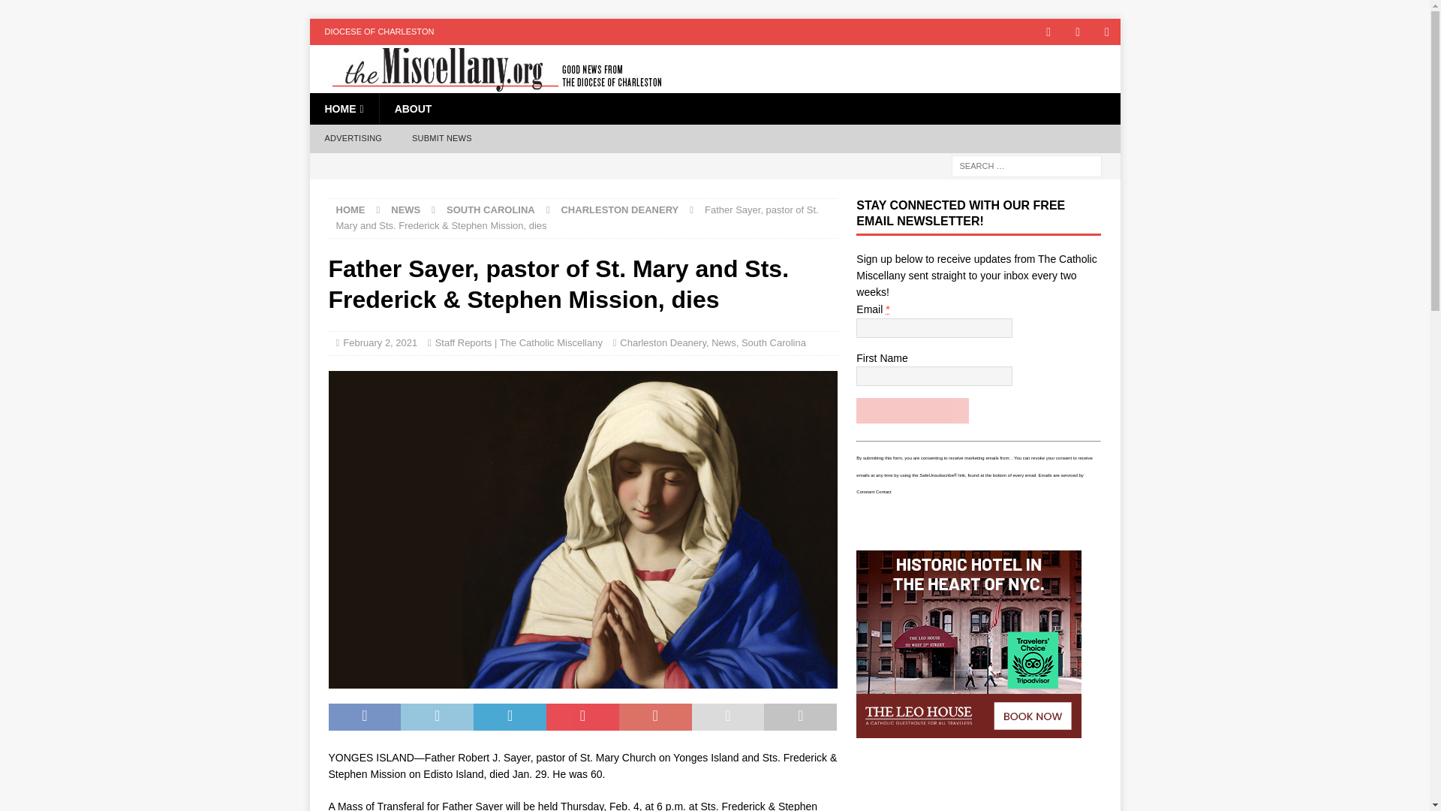 The width and height of the screenshot is (1441, 811). I want to click on News, so click(724, 342).